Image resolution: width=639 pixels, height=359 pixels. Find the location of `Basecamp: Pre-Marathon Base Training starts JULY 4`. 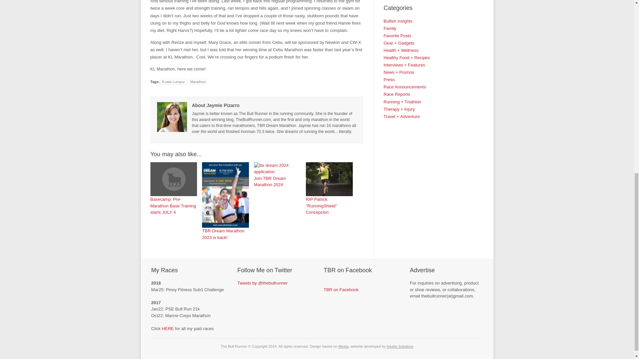

Basecamp: Pre-Marathon Base Training starts JULY 4 is located at coordinates (174, 179).